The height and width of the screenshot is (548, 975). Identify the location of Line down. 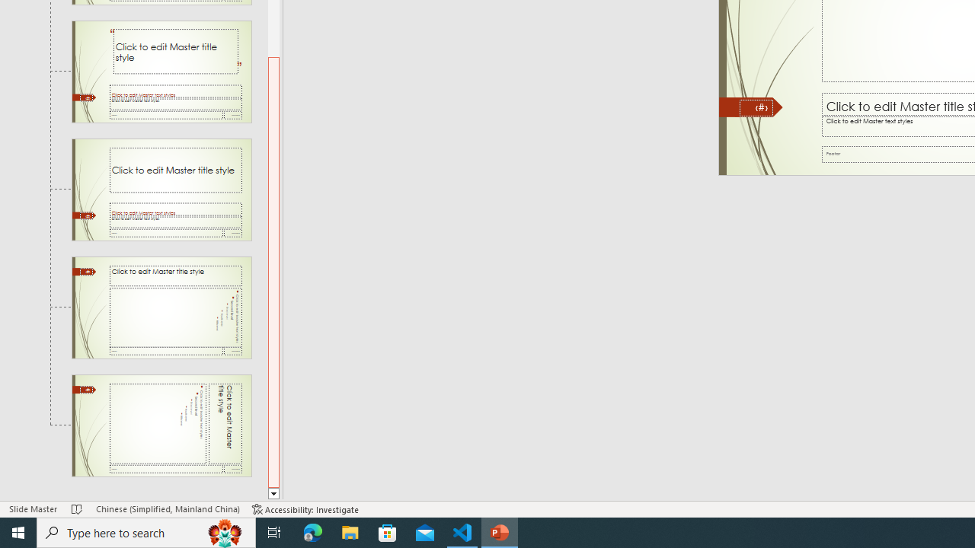
(273, 494).